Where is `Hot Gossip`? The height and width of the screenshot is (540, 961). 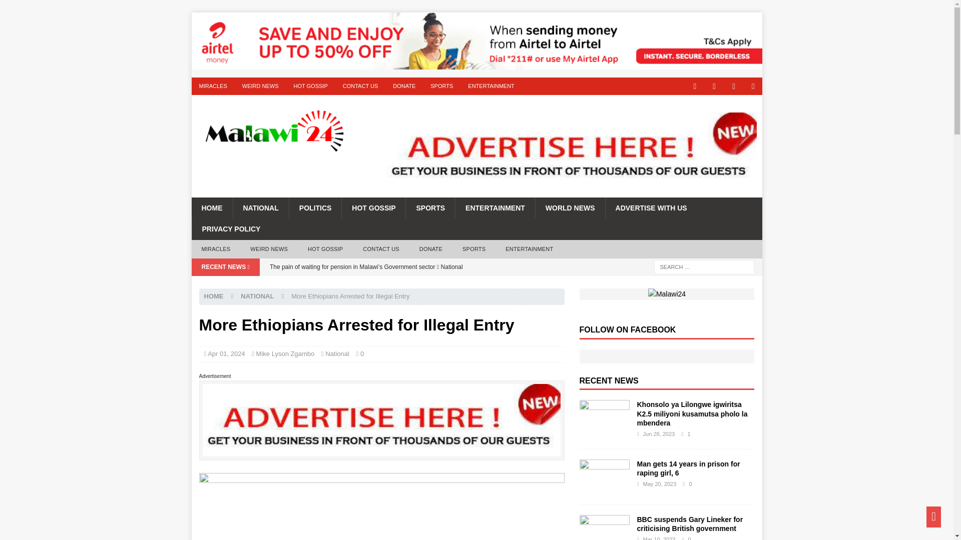
Hot Gossip is located at coordinates (373, 208).